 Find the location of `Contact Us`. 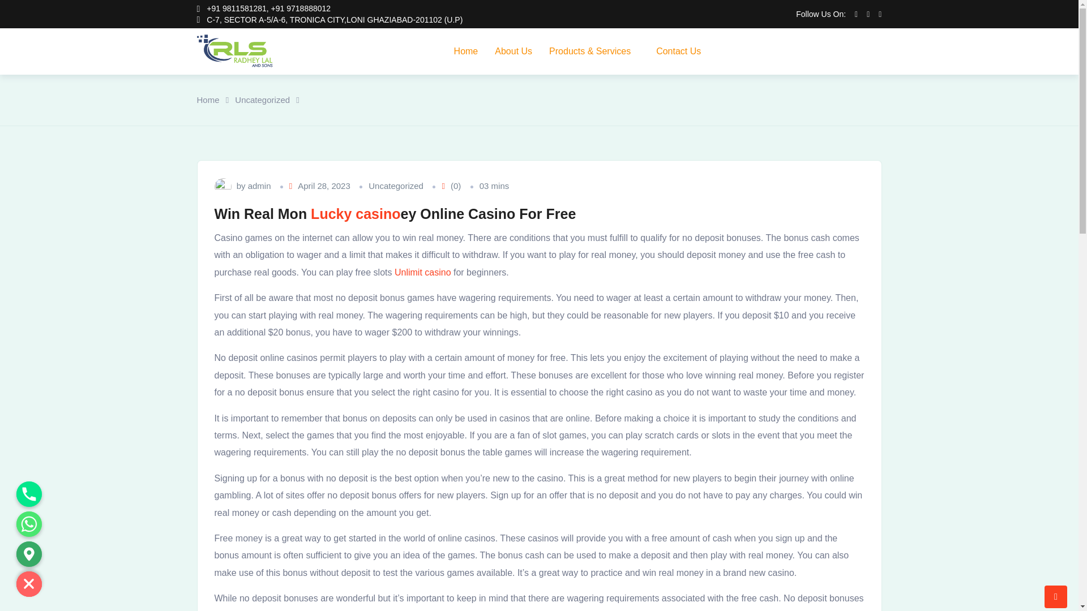

Contact Us is located at coordinates (678, 51).